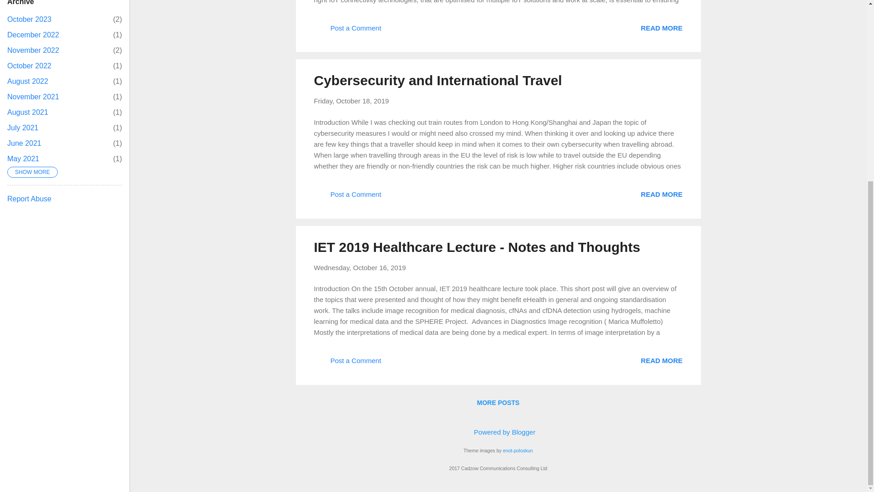 The image size is (874, 492). What do you see at coordinates (438, 80) in the screenshot?
I see `Cybersecurity and International Travel` at bounding box center [438, 80].